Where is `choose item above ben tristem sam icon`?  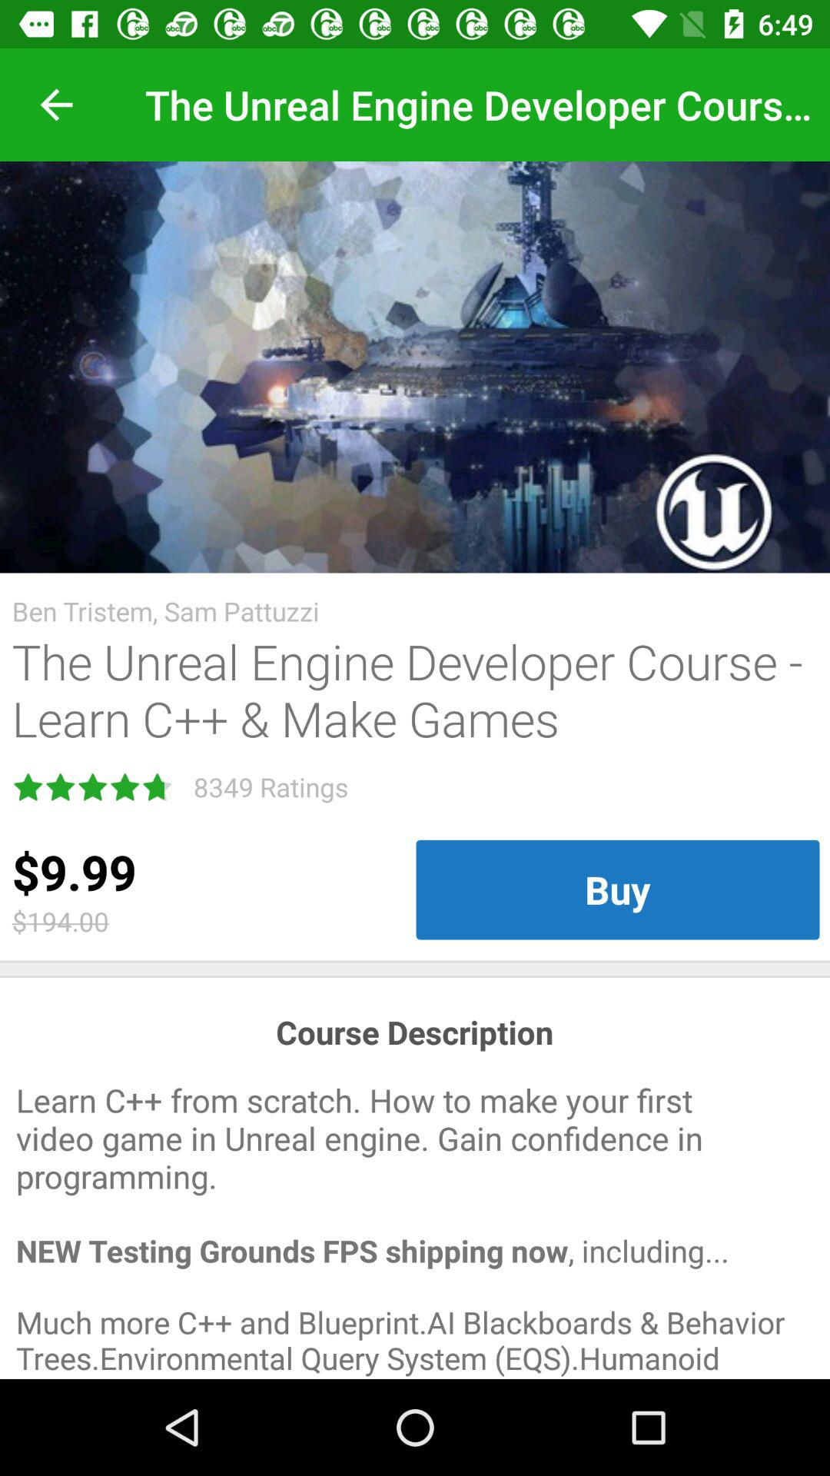
choose item above ben tristem sam icon is located at coordinates (415, 367).